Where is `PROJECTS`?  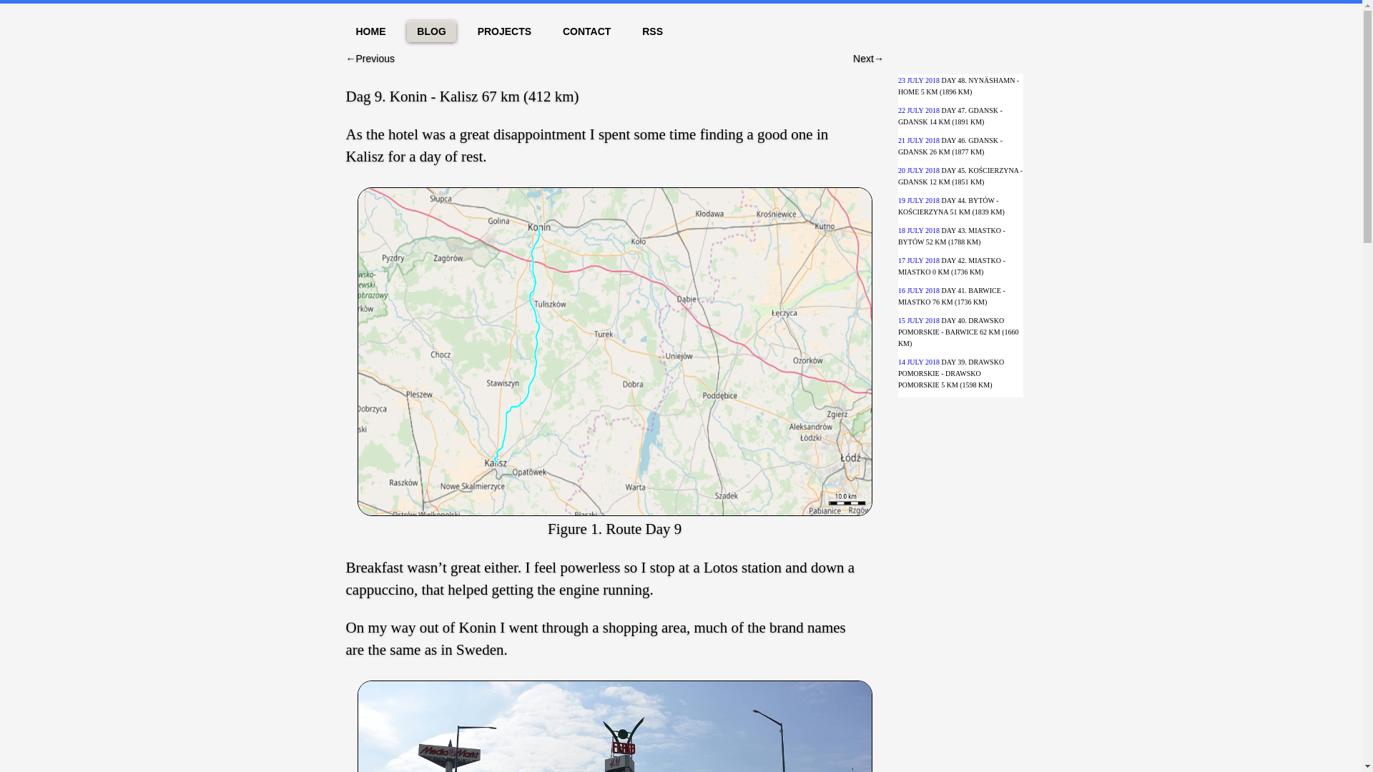 PROJECTS is located at coordinates (504, 31).